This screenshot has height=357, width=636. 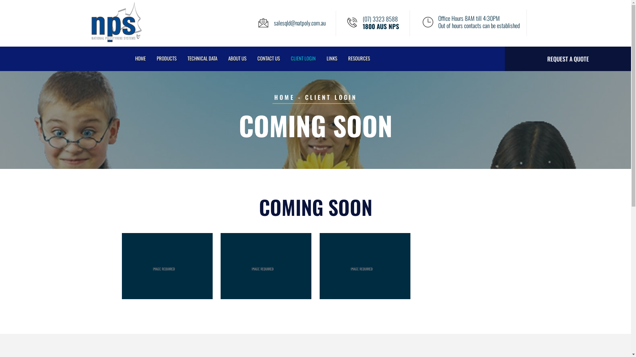 What do you see at coordinates (331, 58) in the screenshot?
I see `LINKS` at bounding box center [331, 58].